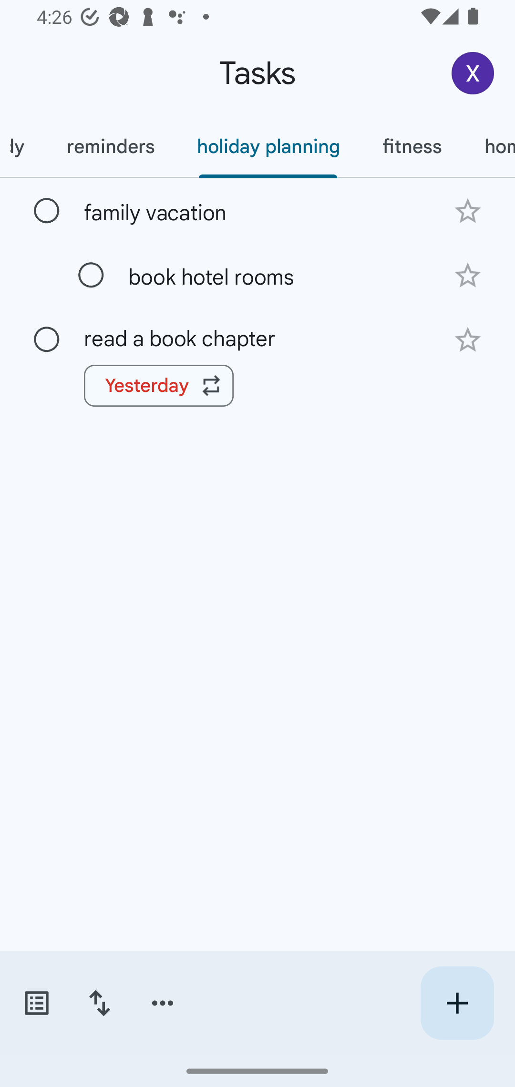  I want to click on fitness, so click(412, 146).